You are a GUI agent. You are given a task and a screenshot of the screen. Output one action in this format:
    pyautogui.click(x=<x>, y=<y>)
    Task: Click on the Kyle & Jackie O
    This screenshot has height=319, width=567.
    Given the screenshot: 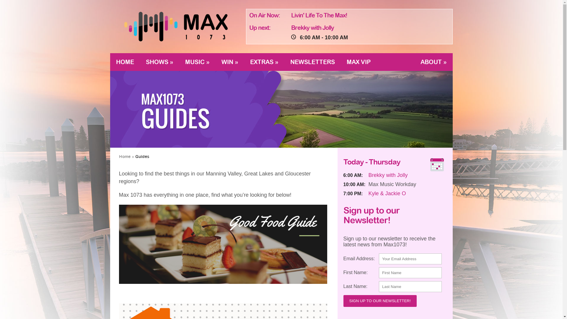 What is the action you would take?
    pyautogui.click(x=387, y=193)
    